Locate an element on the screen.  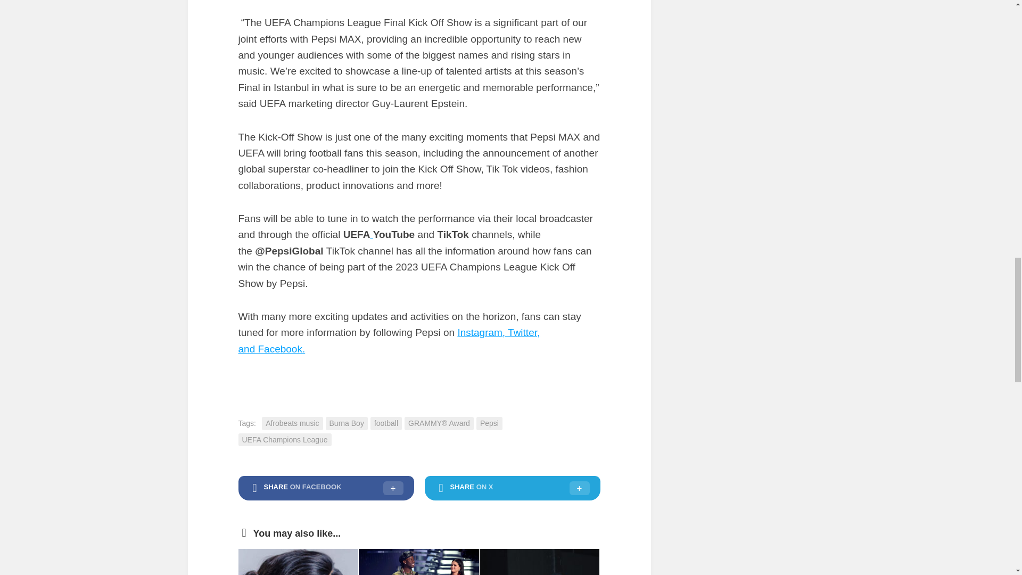
Burna Boy is located at coordinates (347, 423).